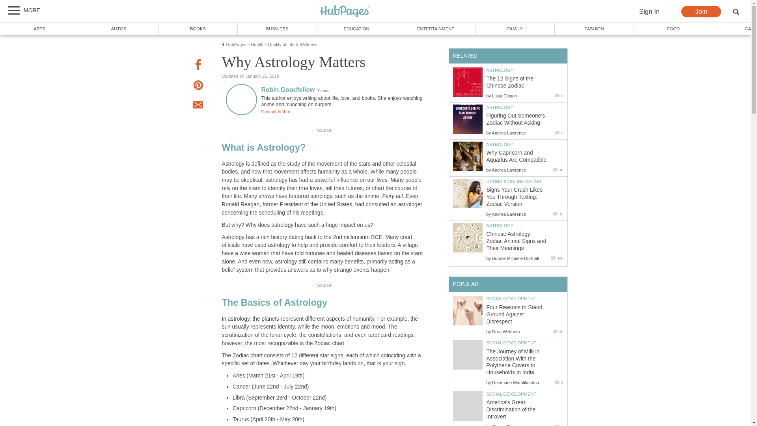  What do you see at coordinates (435, 28) in the screenshot?
I see `ENTERTAINMENT` at bounding box center [435, 28].